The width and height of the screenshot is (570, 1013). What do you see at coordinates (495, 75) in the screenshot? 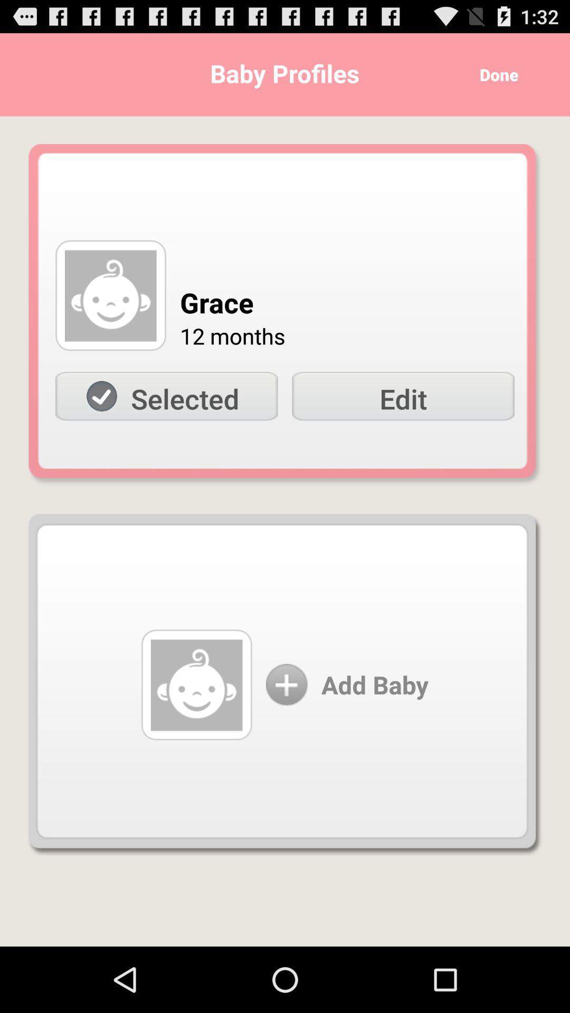
I see `turn off item next to the baby profiles icon` at bounding box center [495, 75].